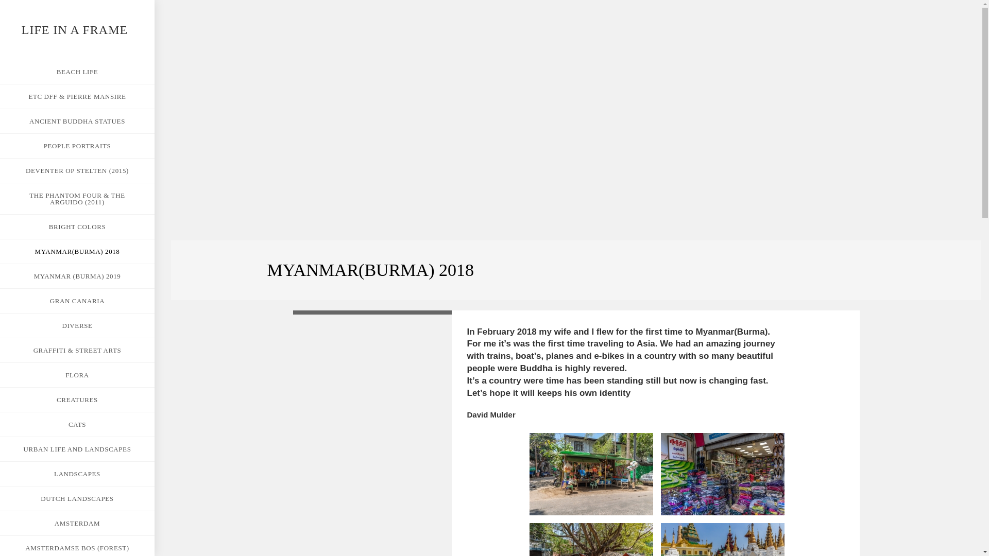  What do you see at coordinates (77, 121) in the screenshot?
I see `ANCIENT BUDDHA STATUES` at bounding box center [77, 121].